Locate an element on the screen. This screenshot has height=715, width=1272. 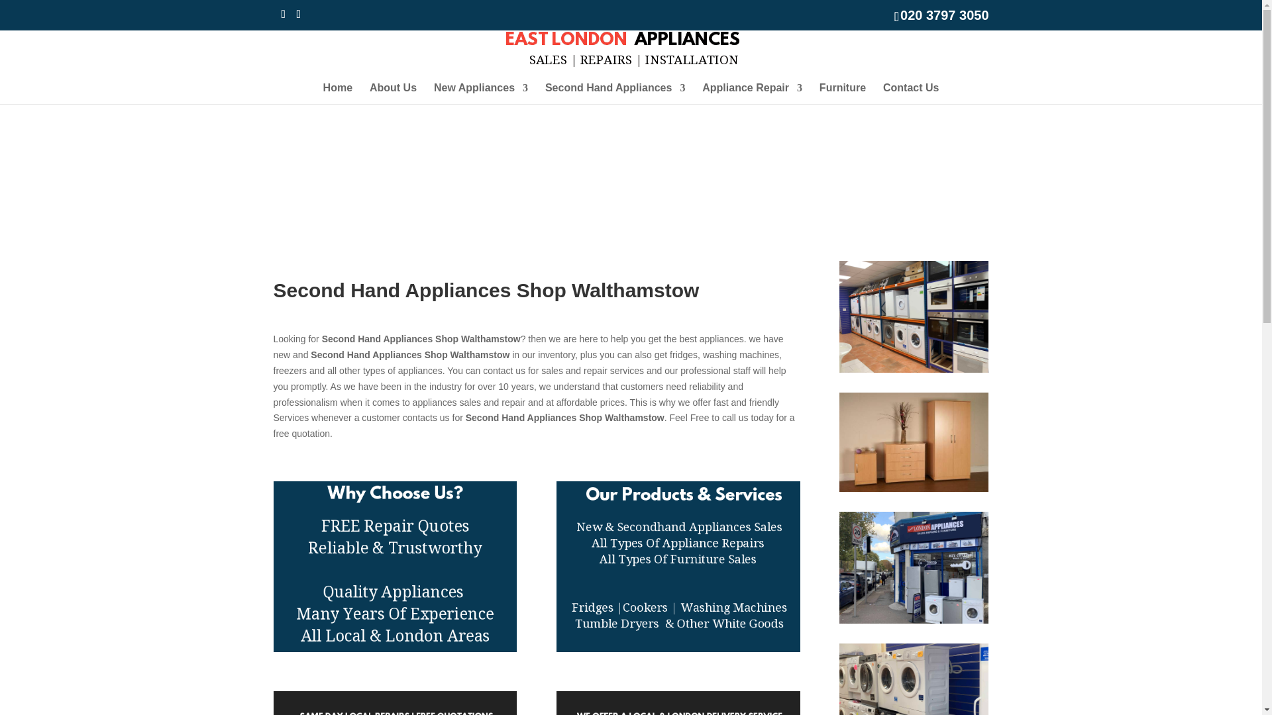
About Us is located at coordinates (394, 93).